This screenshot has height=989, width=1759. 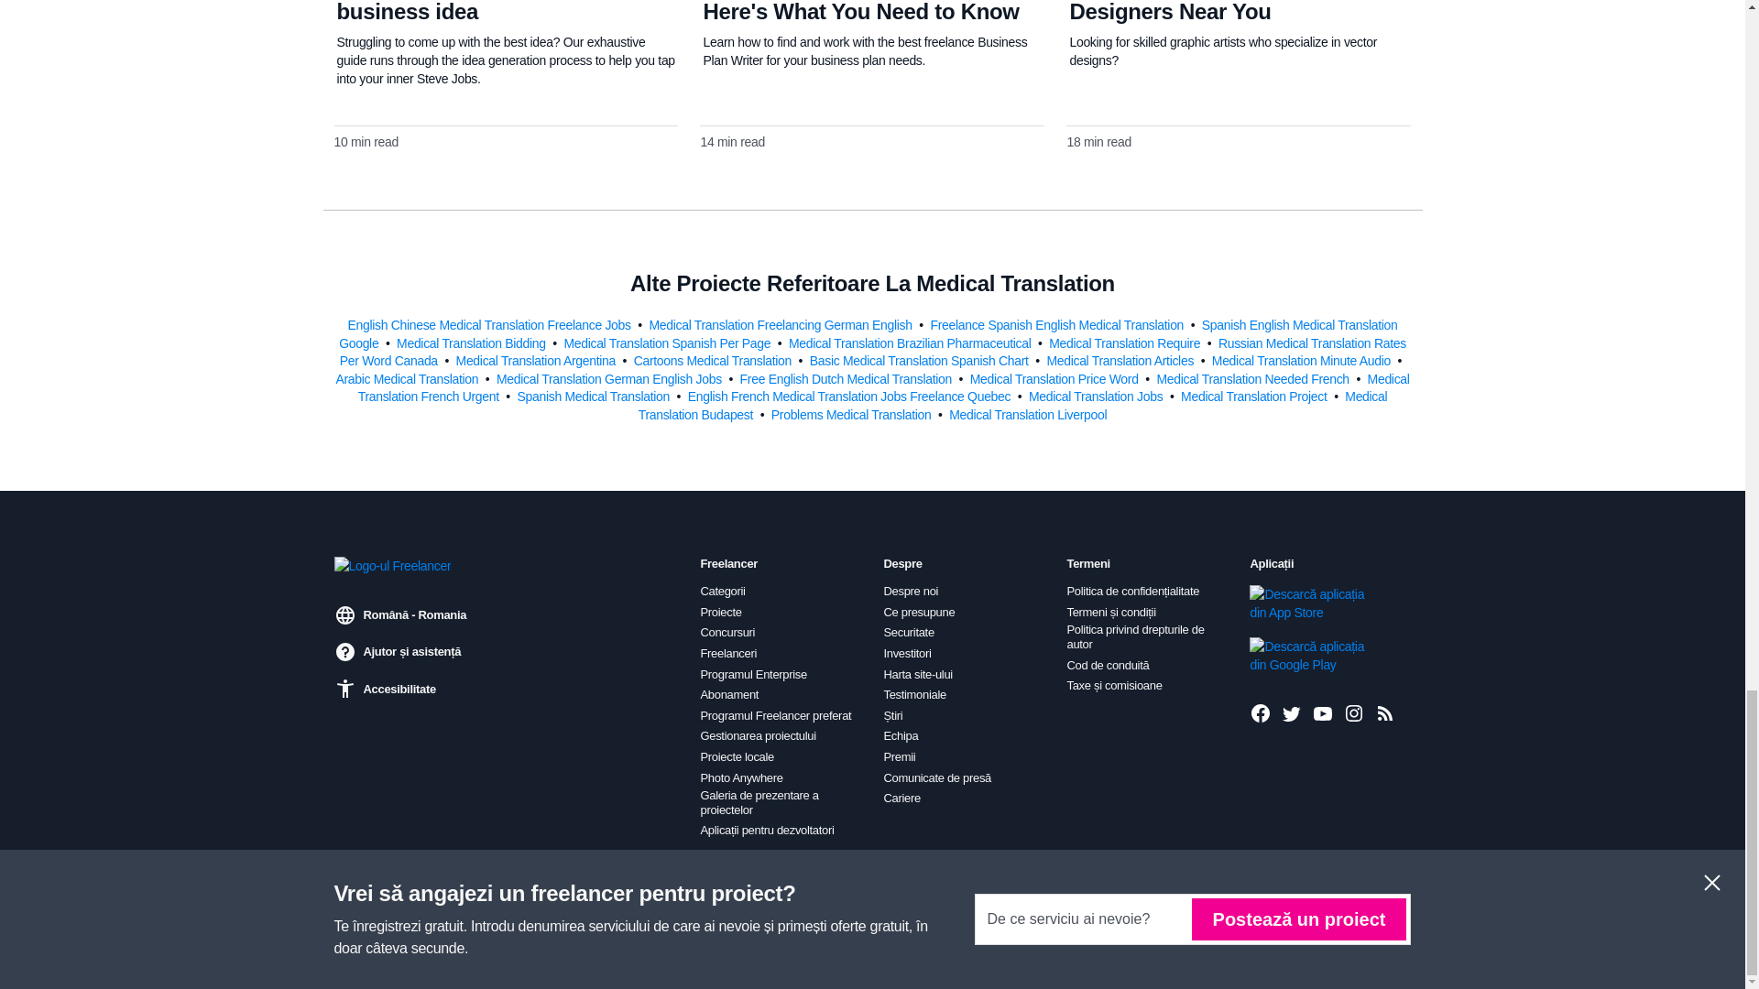 What do you see at coordinates (489, 324) in the screenshot?
I see `English Chinese Medical Translation Freelance Jobs` at bounding box center [489, 324].